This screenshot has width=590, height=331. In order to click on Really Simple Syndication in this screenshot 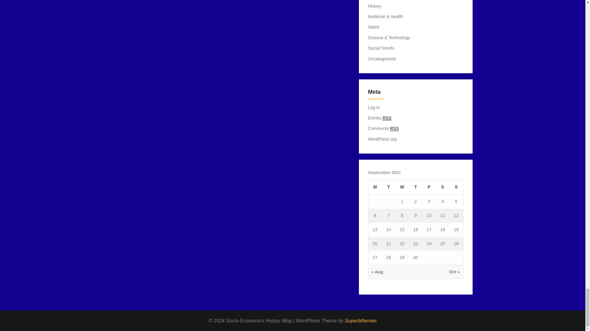, I will do `click(387, 118)`.